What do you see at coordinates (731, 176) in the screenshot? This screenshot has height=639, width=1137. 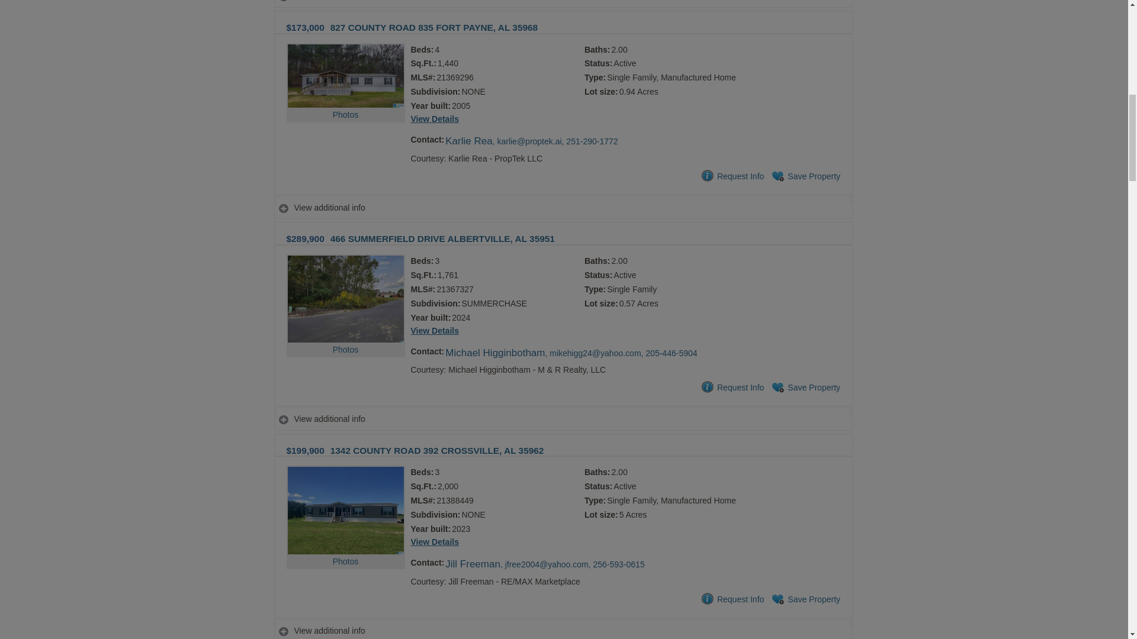 I see `Request Info` at bounding box center [731, 176].